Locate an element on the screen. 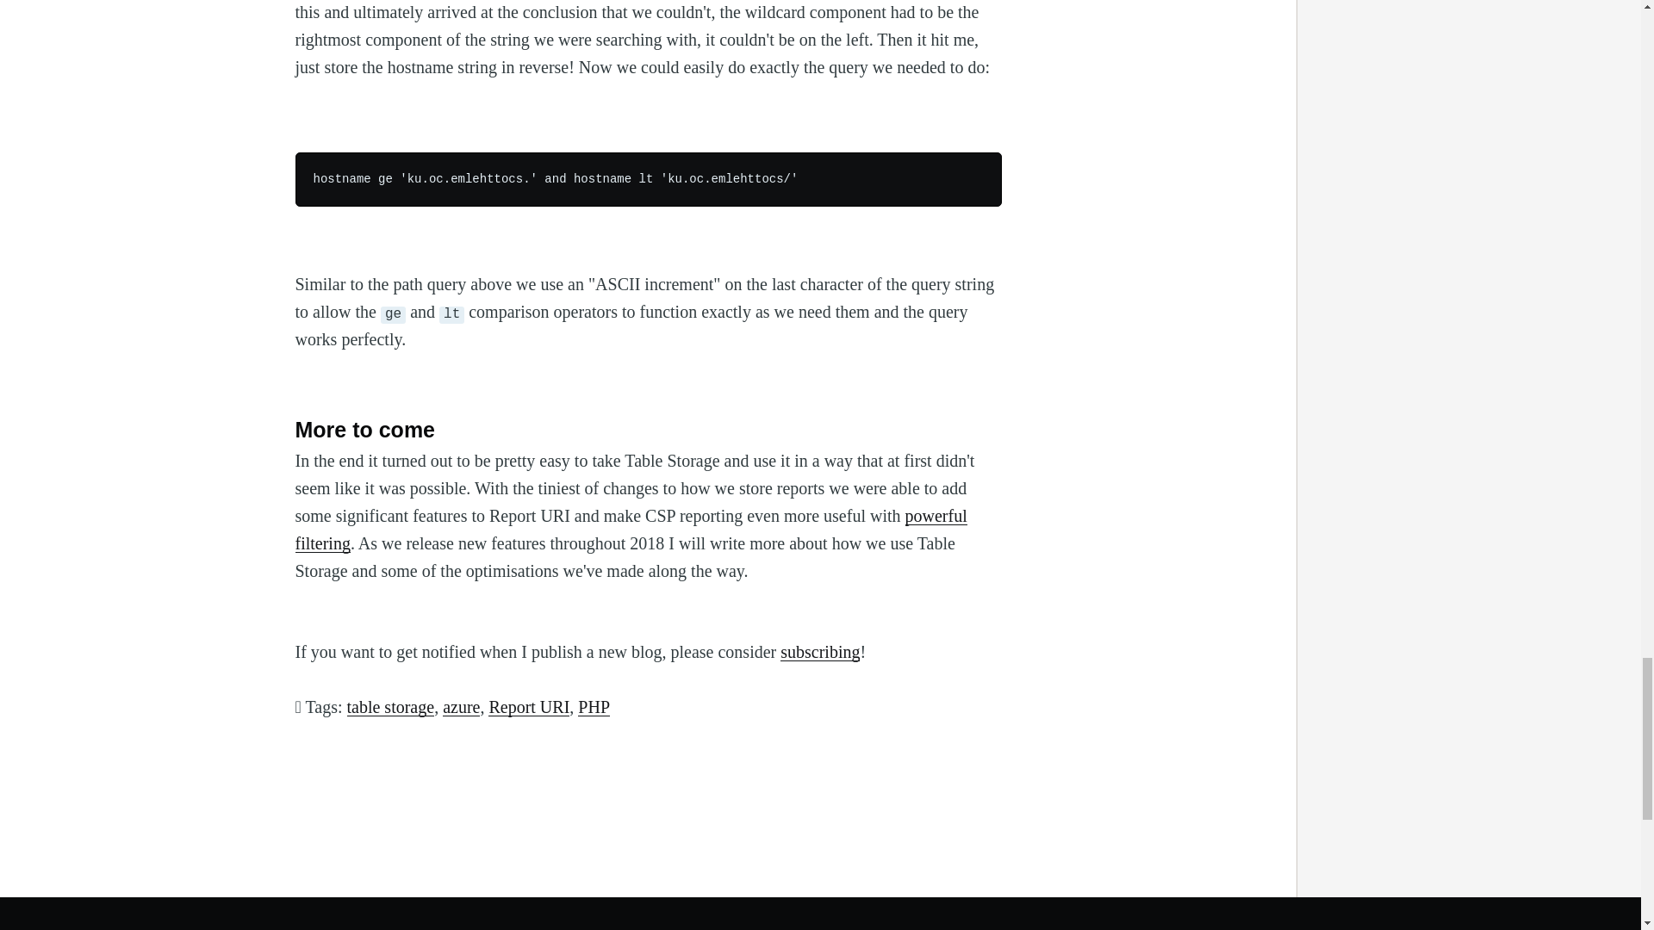 This screenshot has width=1654, height=930. PHP is located at coordinates (594, 706).